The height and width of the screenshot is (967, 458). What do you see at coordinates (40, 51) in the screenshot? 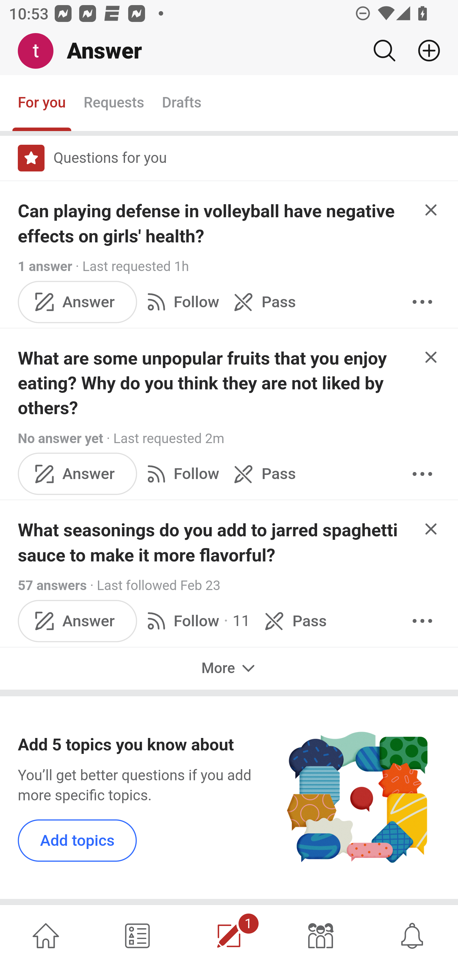
I see `Me` at bounding box center [40, 51].